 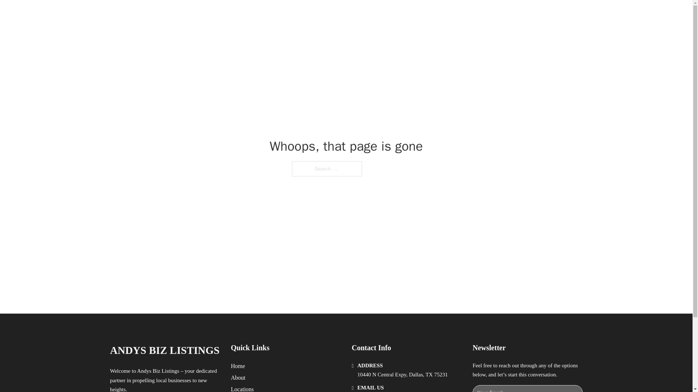 I want to click on ANDYS BIZ LISTINGS, so click(x=164, y=350).